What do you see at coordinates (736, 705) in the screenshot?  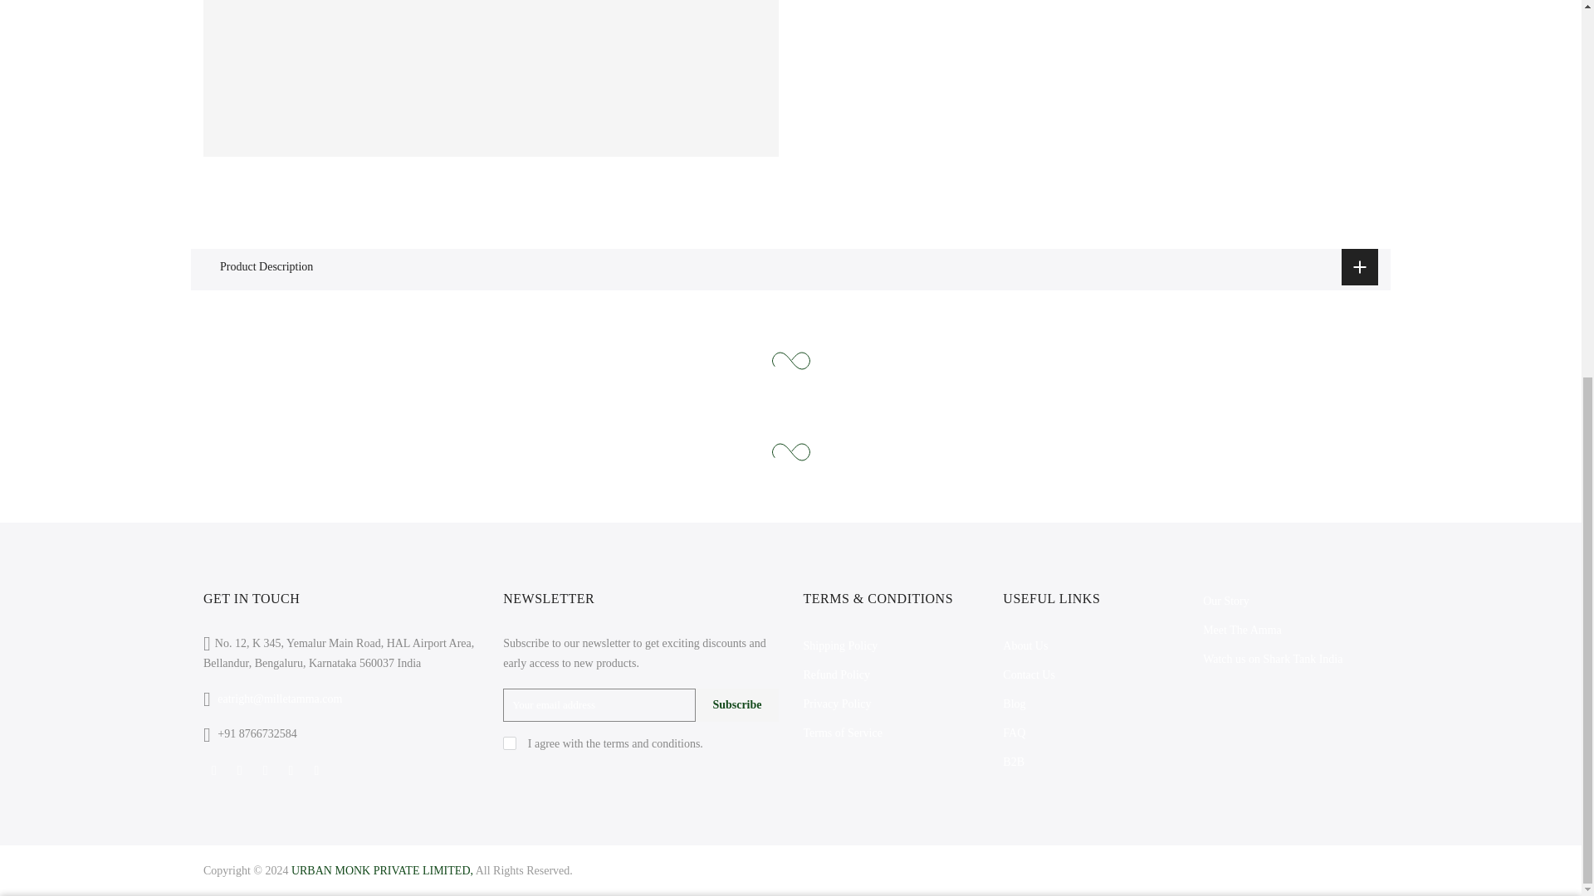 I see `Subscribe` at bounding box center [736, 705].